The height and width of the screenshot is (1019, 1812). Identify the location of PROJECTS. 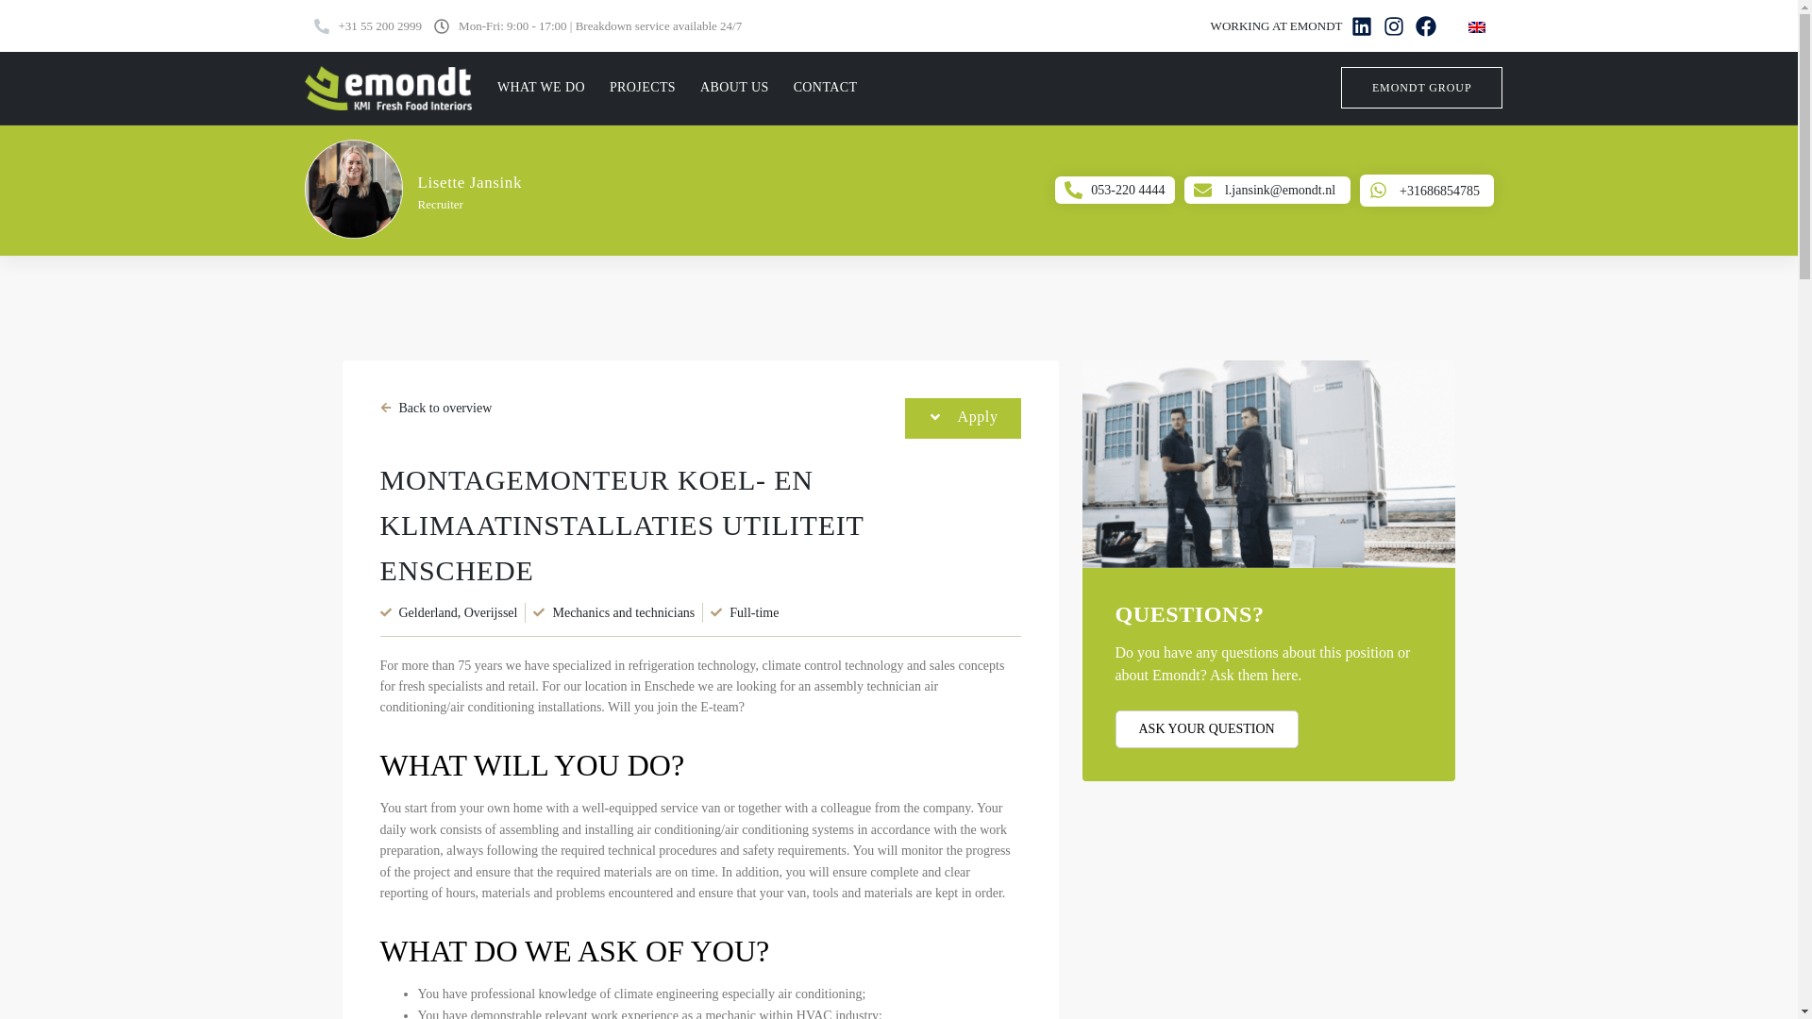
(642, 87).